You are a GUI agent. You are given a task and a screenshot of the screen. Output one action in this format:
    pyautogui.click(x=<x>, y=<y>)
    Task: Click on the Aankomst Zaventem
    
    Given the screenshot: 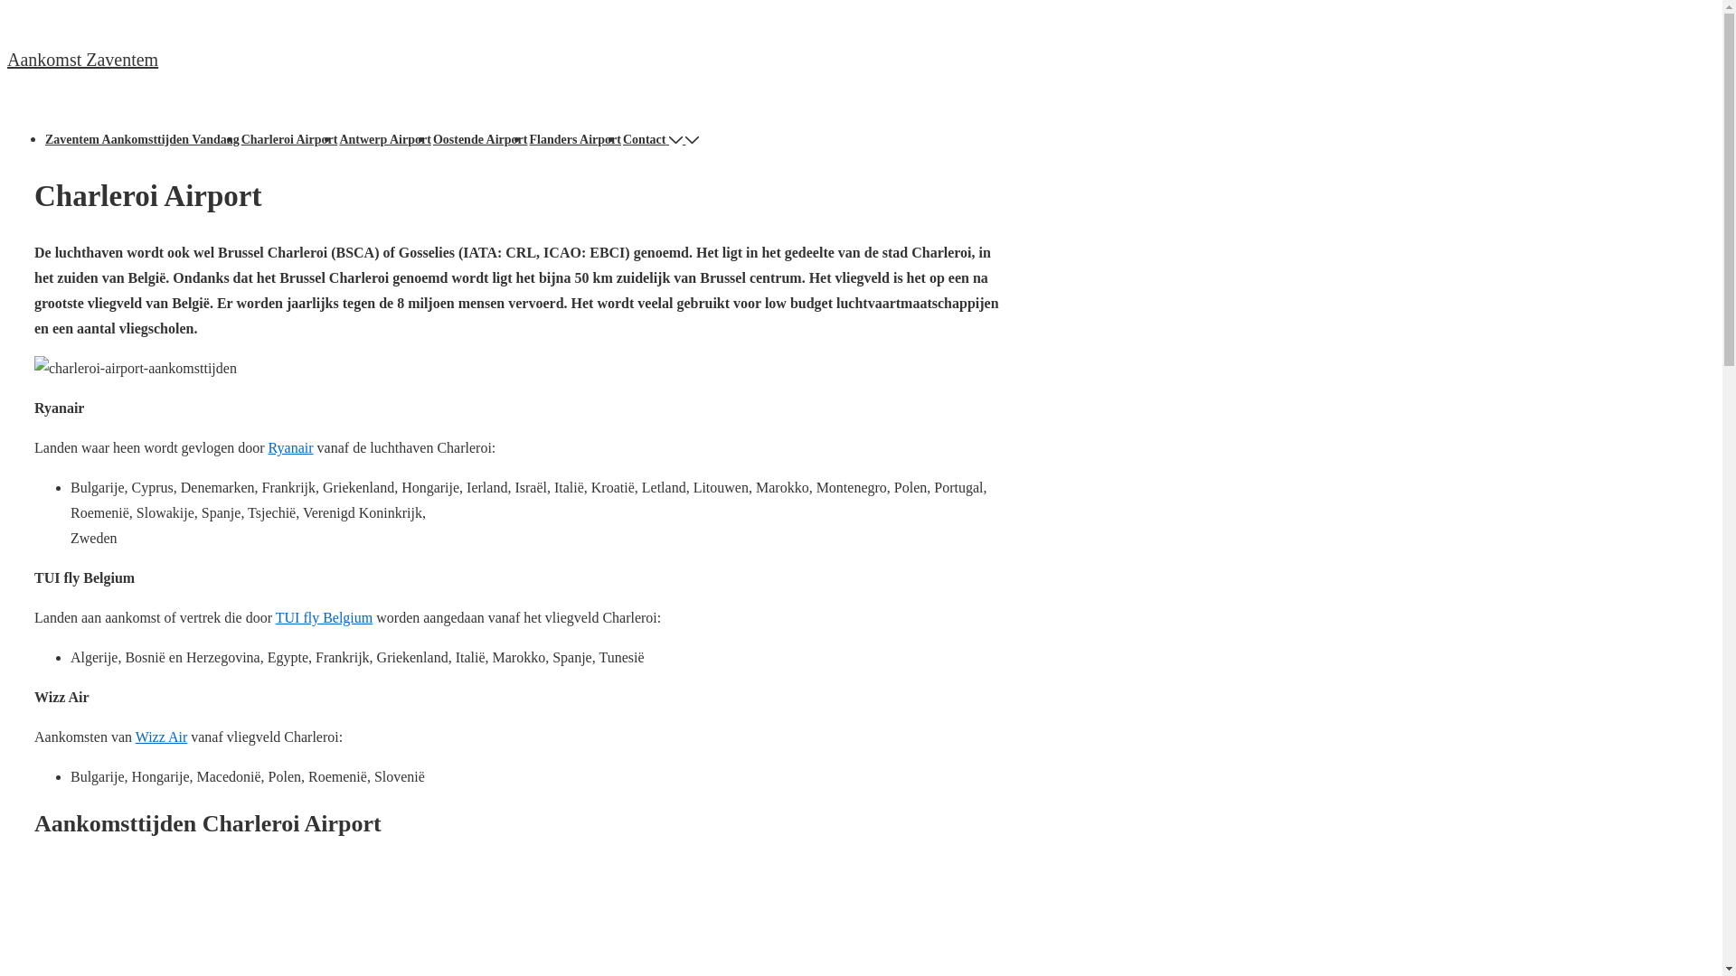 What is the action you would take?
    pyautogui.click(x=83, y=60)
    